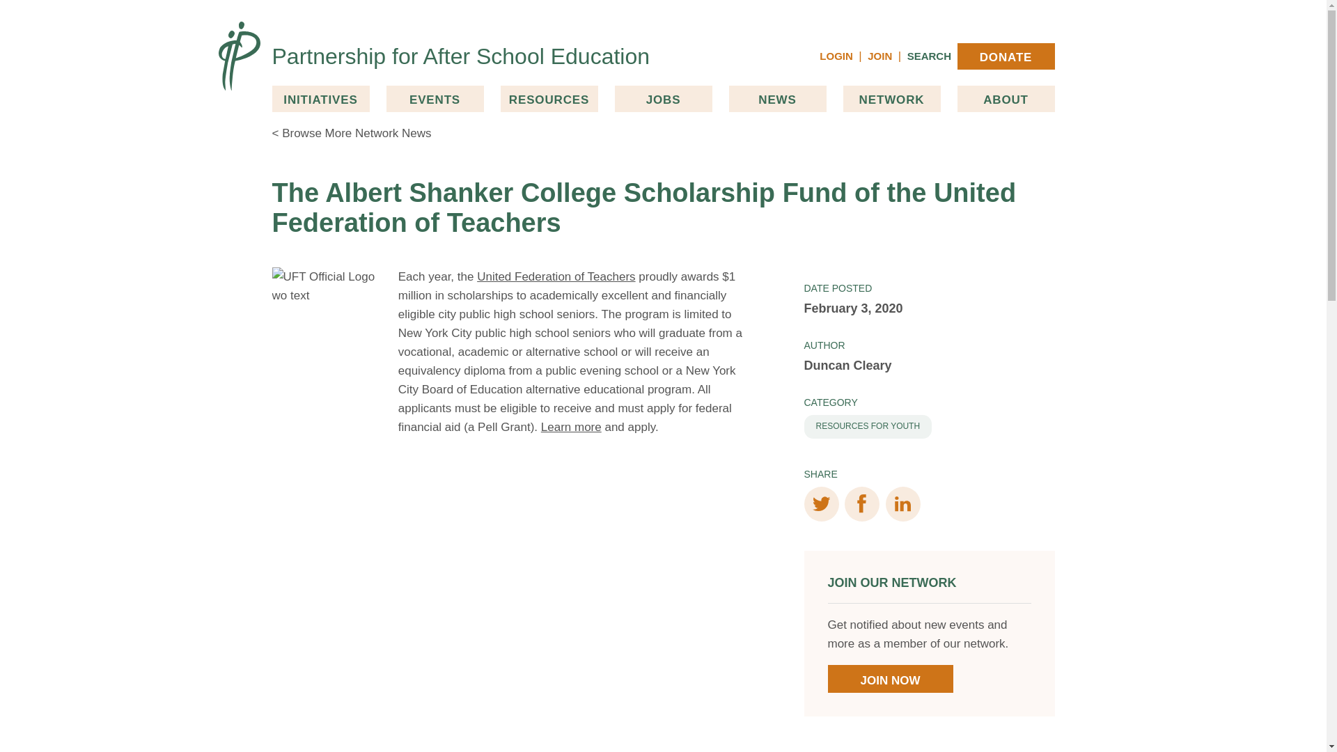  Describe the element at coordinates (320, 99) in the screenshot. I see `INITIATIVES` at that location.